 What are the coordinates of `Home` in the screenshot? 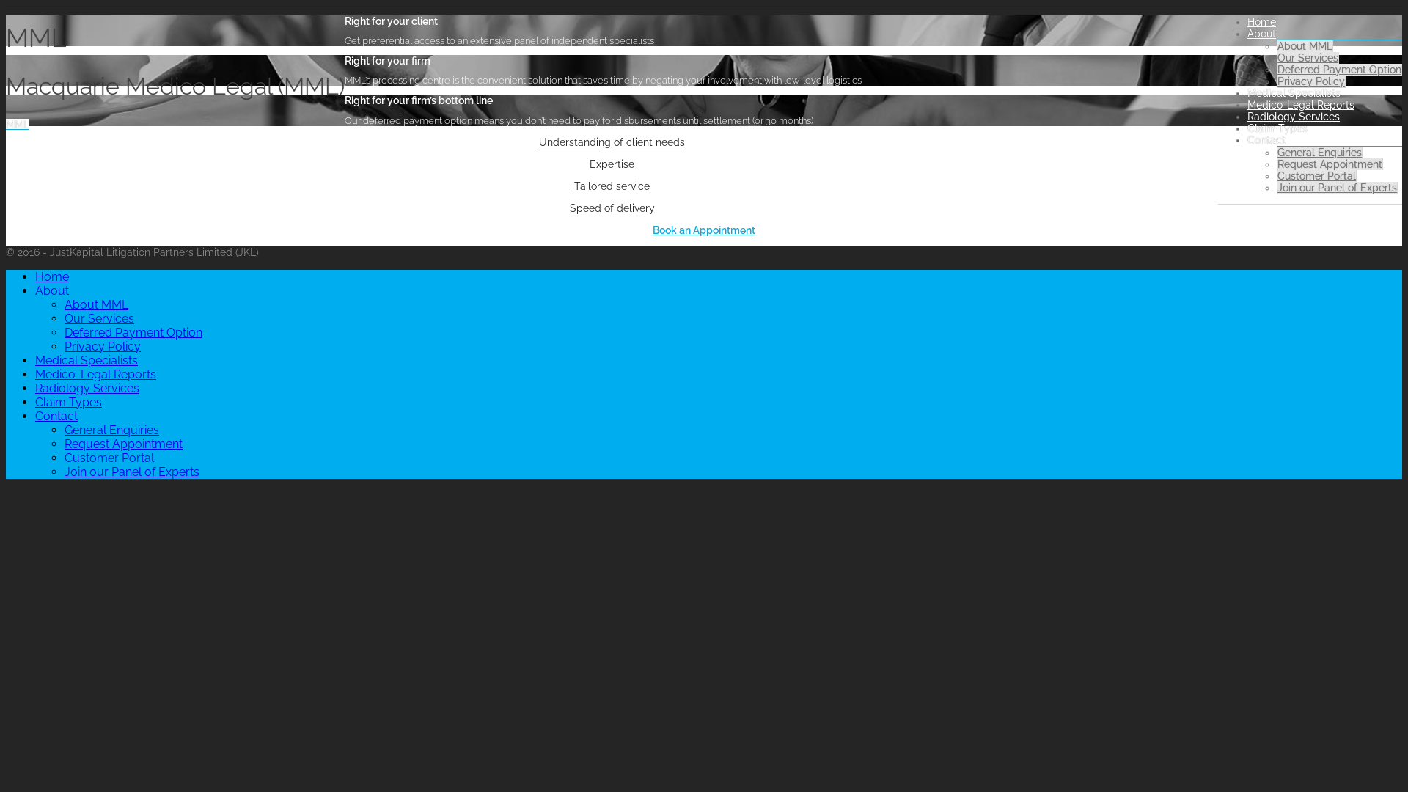 It's located at (52, 277).